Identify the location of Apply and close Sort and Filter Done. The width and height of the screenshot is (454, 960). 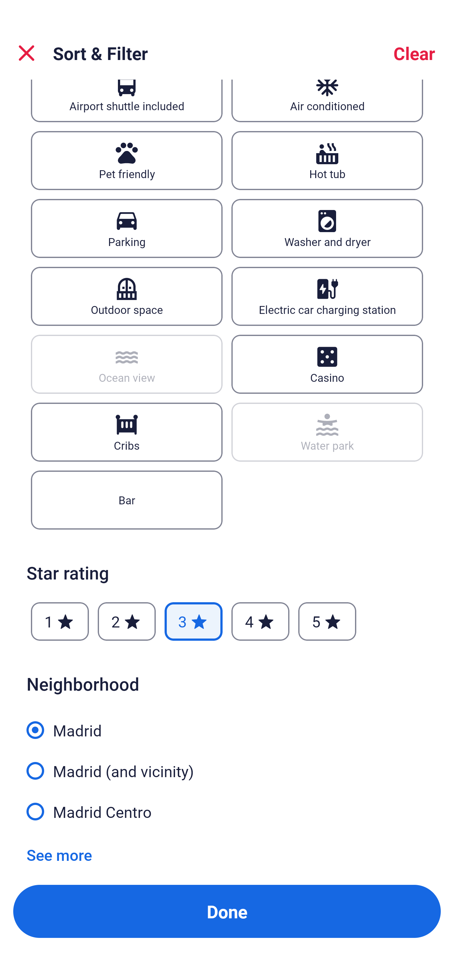
(227, 911).